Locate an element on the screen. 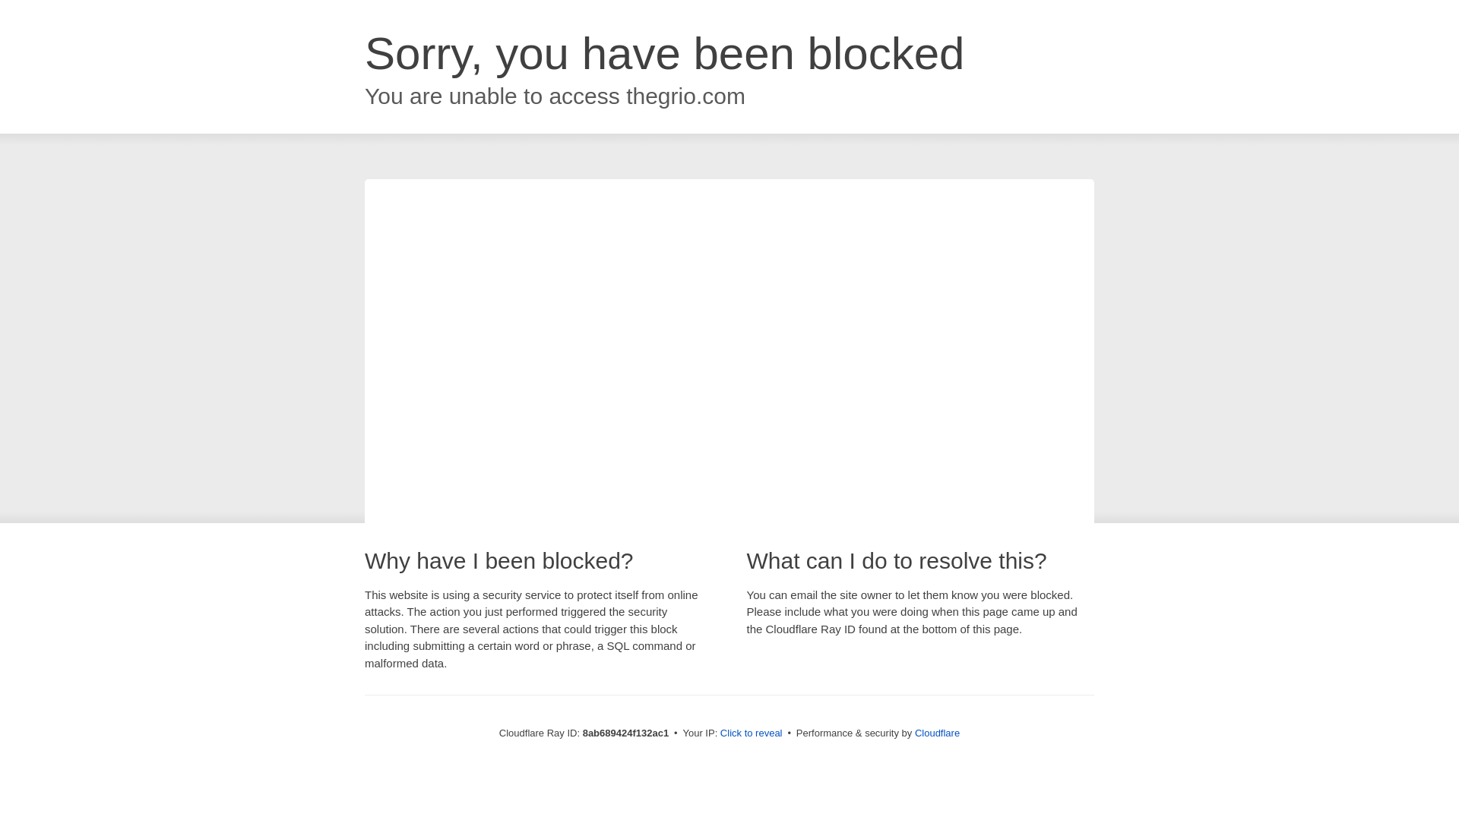 The width and height of the screenshot is (1459, 820). Cloudflare is located at coordinates (937, 733).